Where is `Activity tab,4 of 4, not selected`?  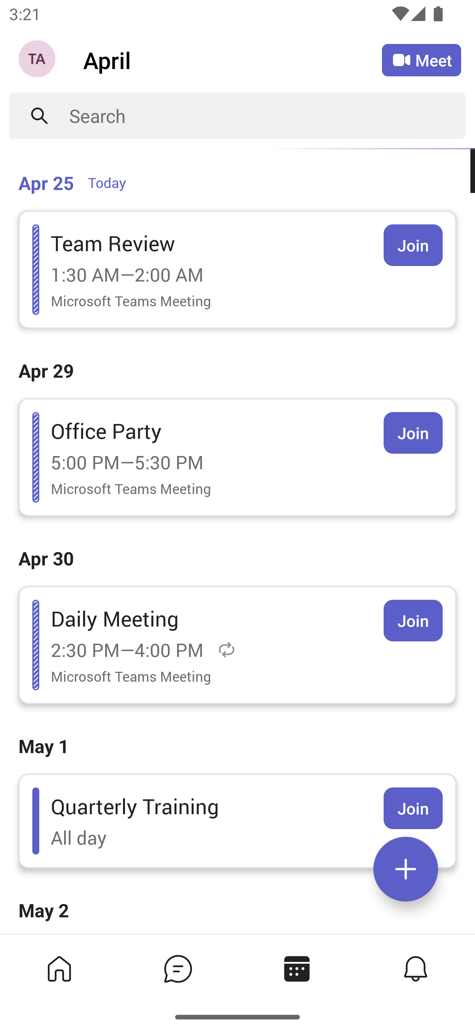 Activity tab,4 of 4, not selected is located at coordinates (416, 968).